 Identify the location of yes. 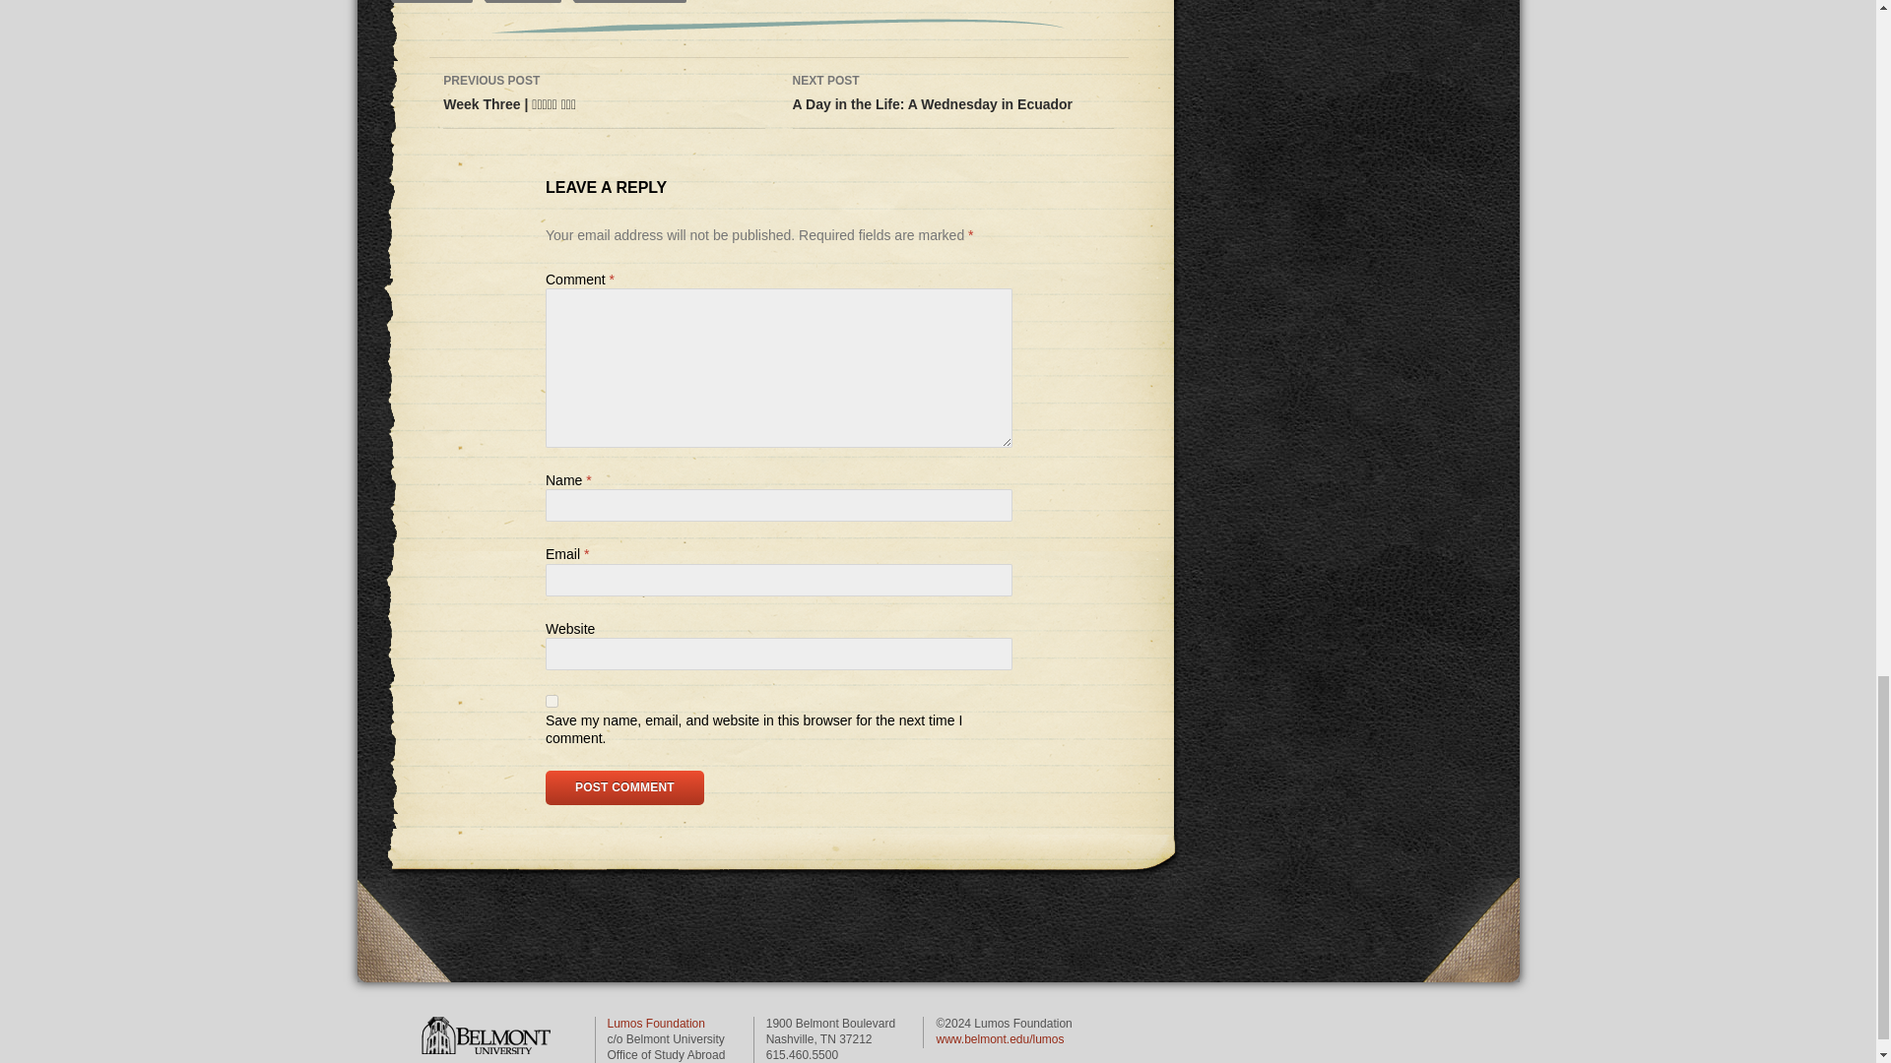
(952, 93).